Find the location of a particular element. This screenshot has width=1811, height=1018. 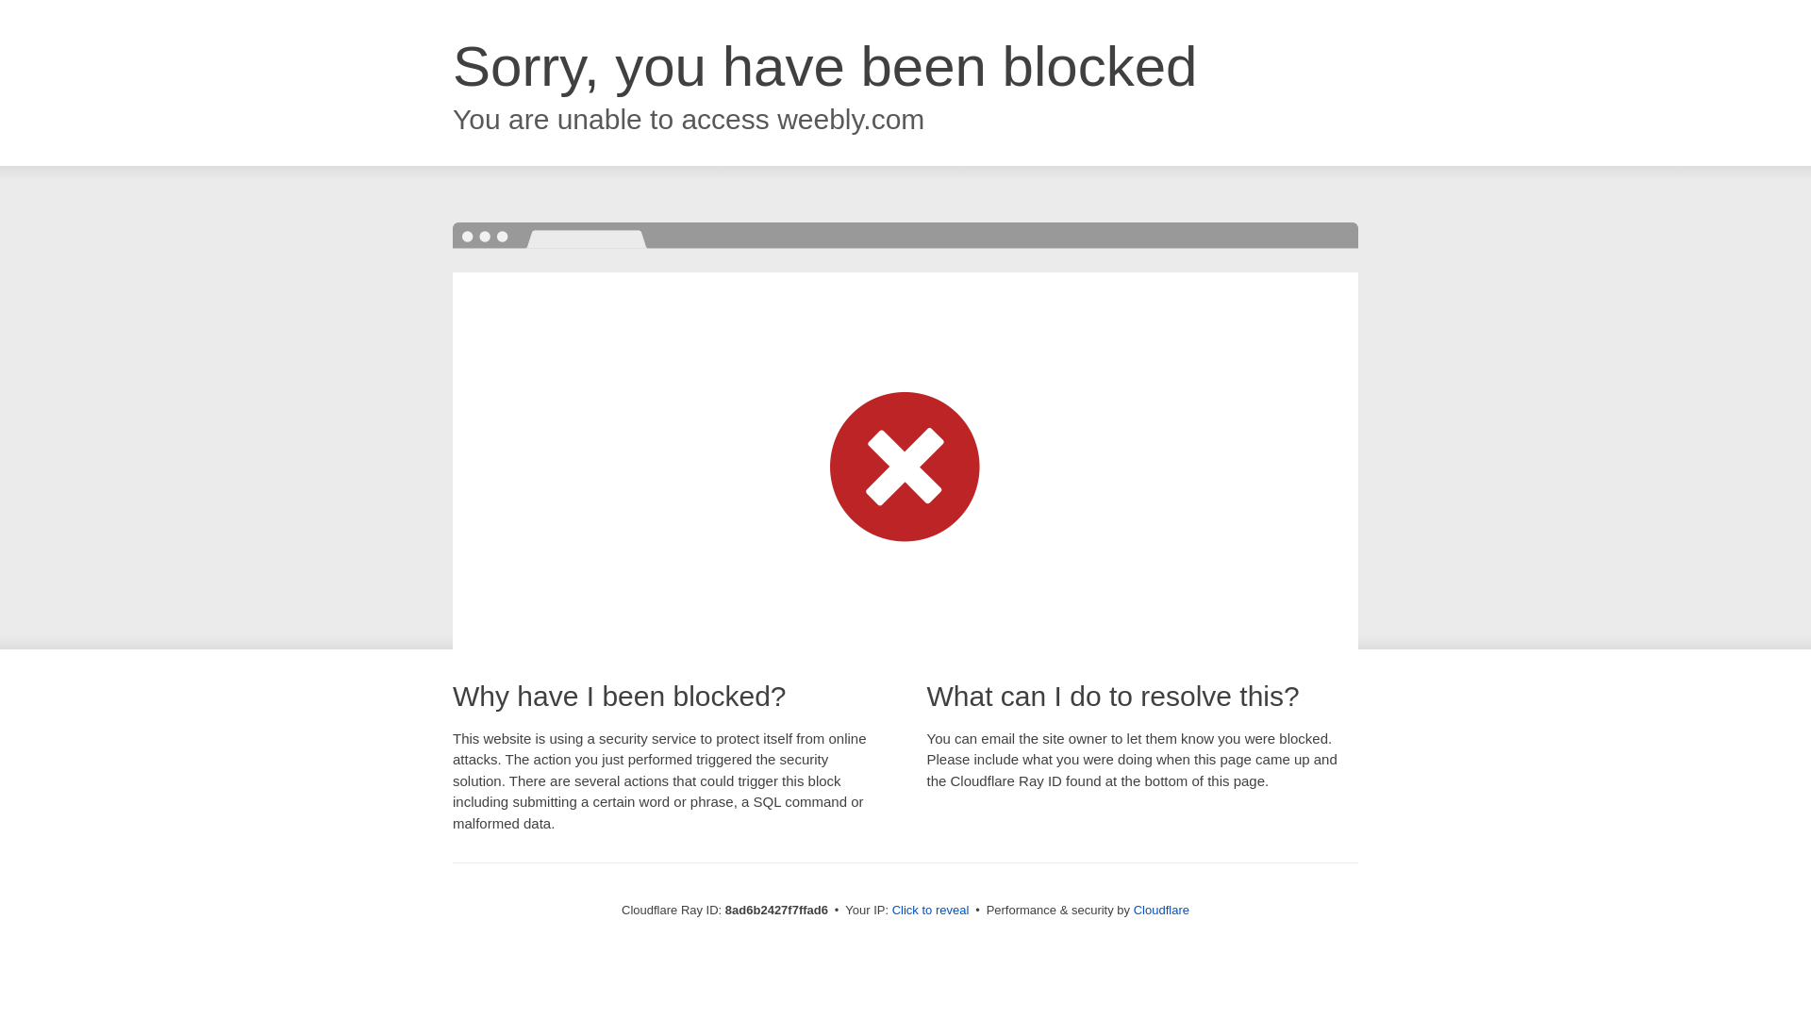

Click to reveal is located at coordinates (930, 911).